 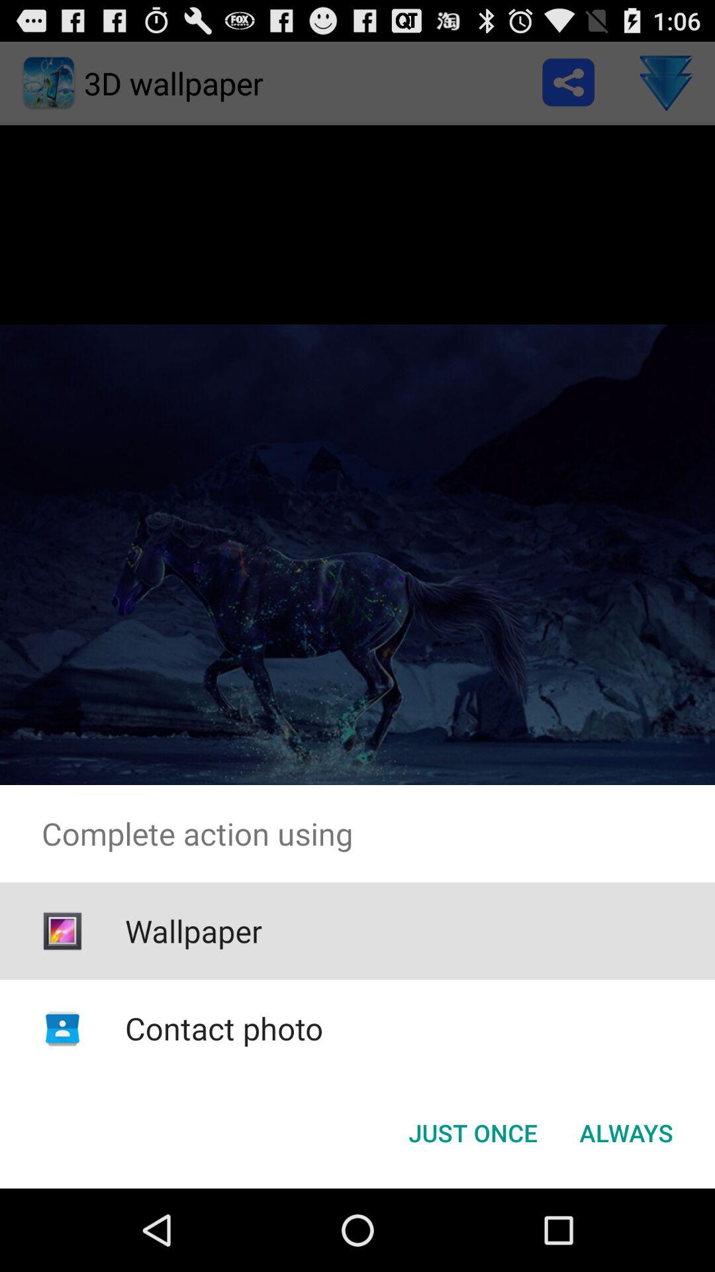 What do you see at coordinates (626, 1133) in the screenshot?
I see `swipe to always icon` at bounding box center [626, 1133].